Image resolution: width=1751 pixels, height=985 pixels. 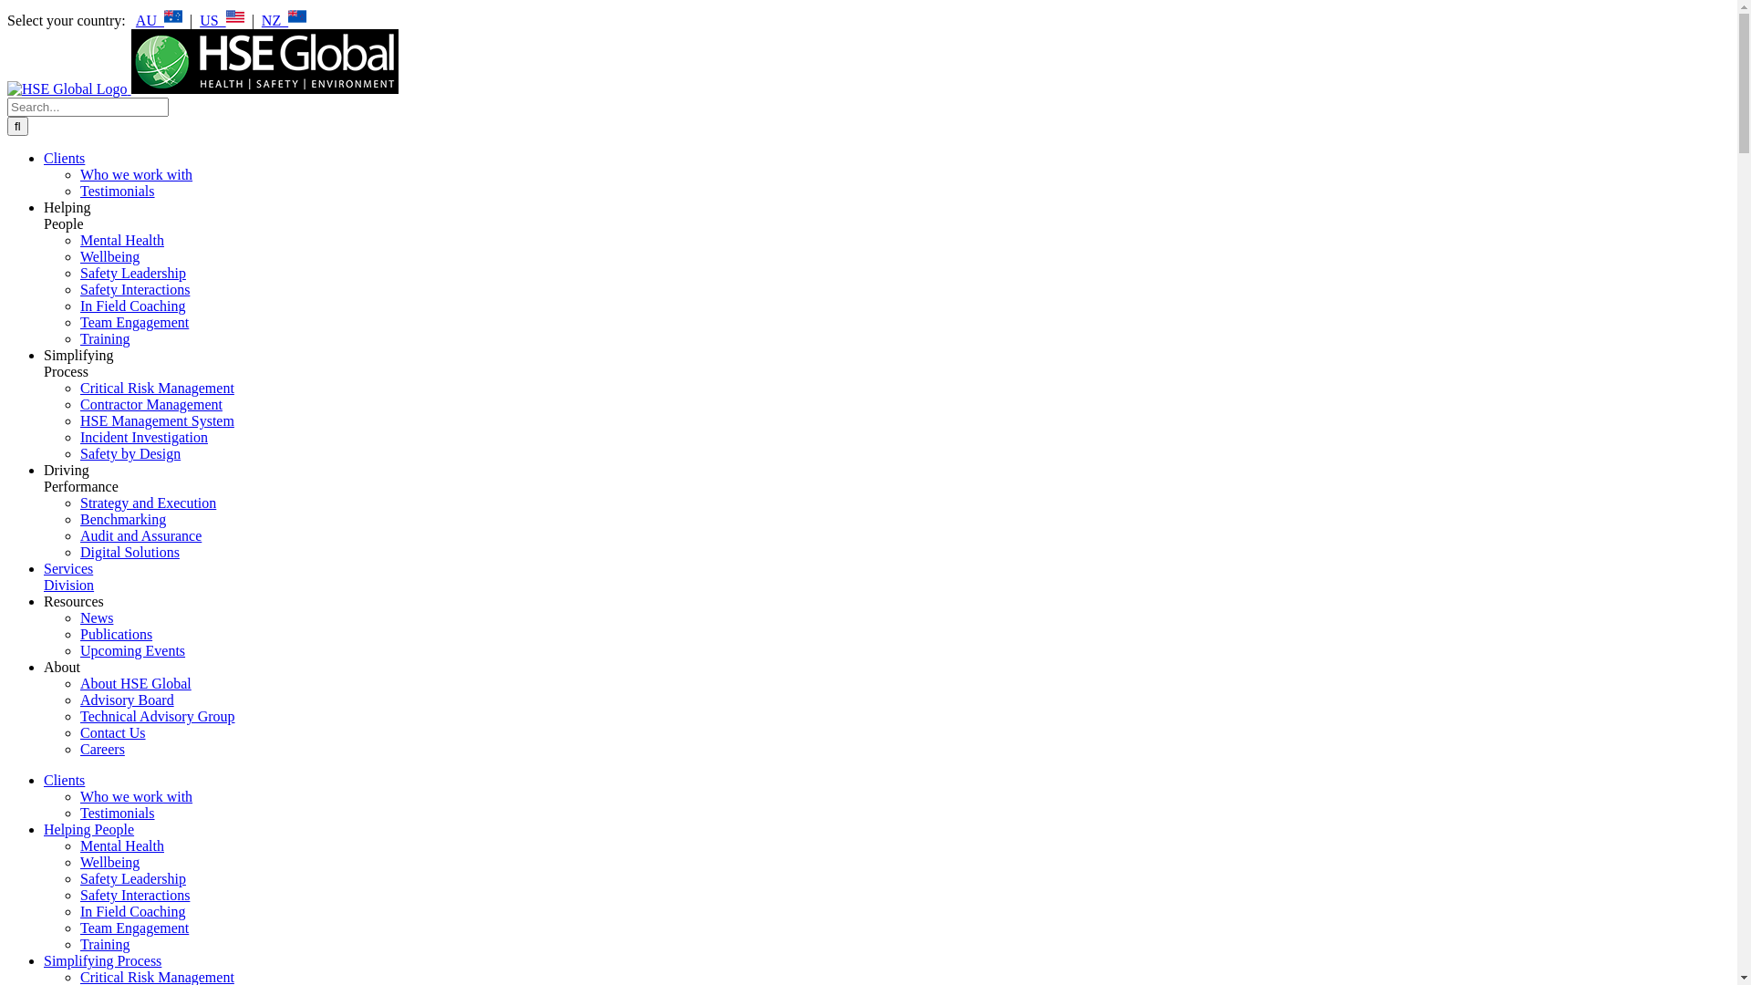 What do you see at coordinates (118, 813) in the screenshot?
I see `Testimonials` at bounding box center [118, 813].